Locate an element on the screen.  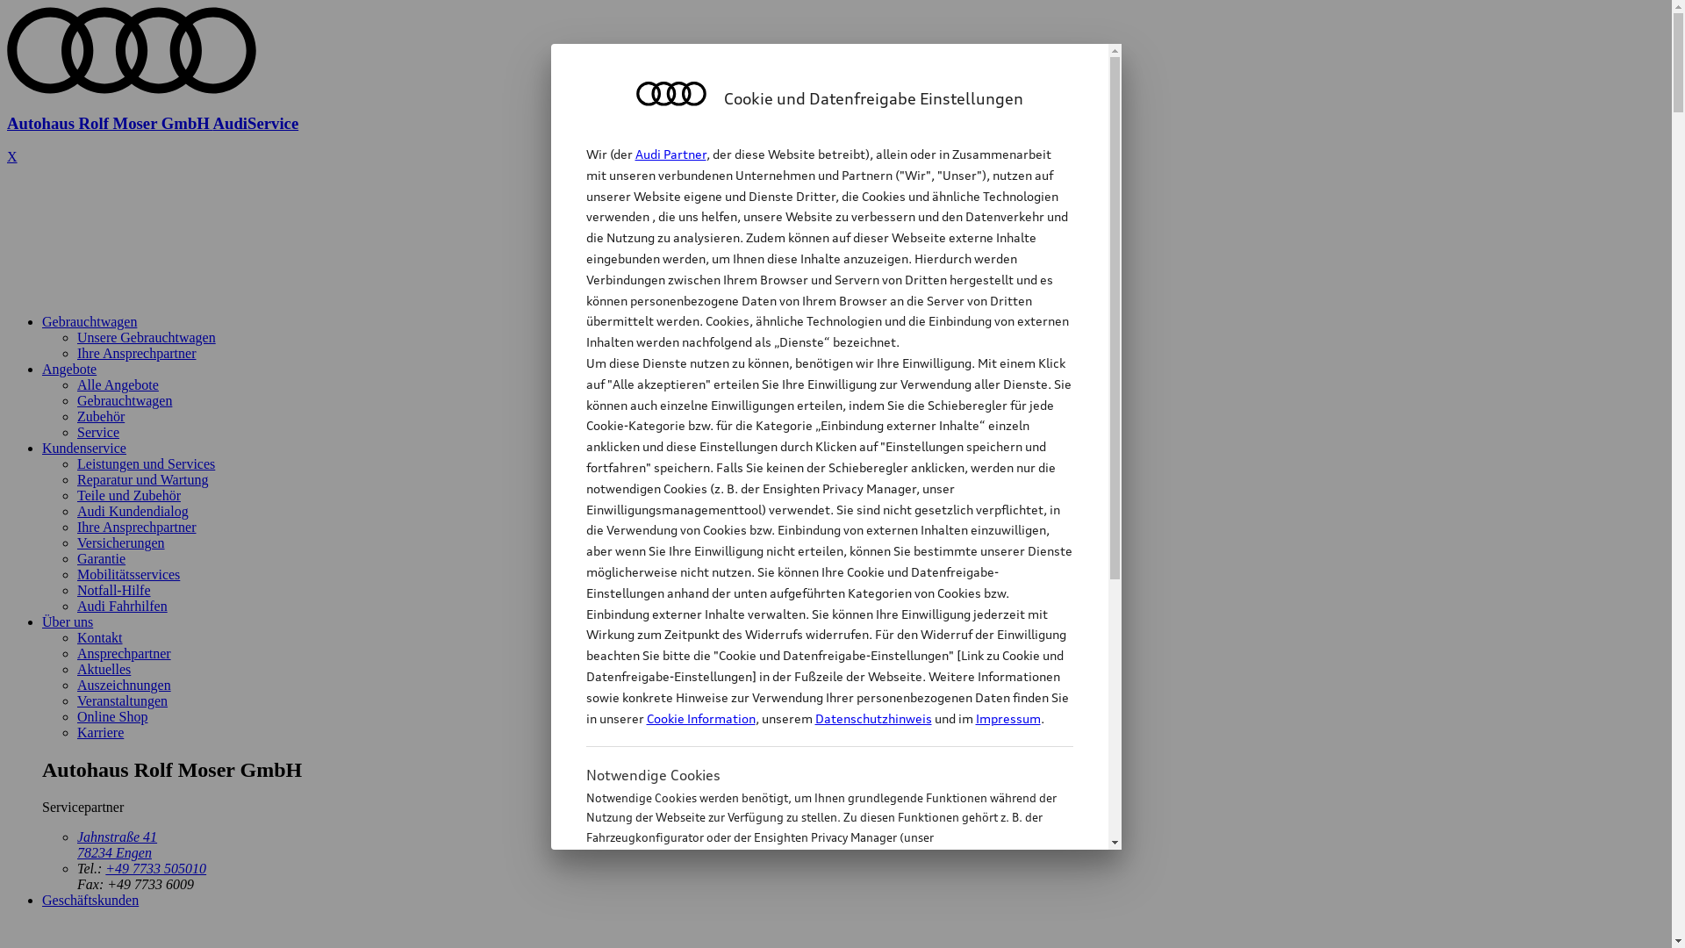
Auszeichnungen is located at coordinates (125, 685).